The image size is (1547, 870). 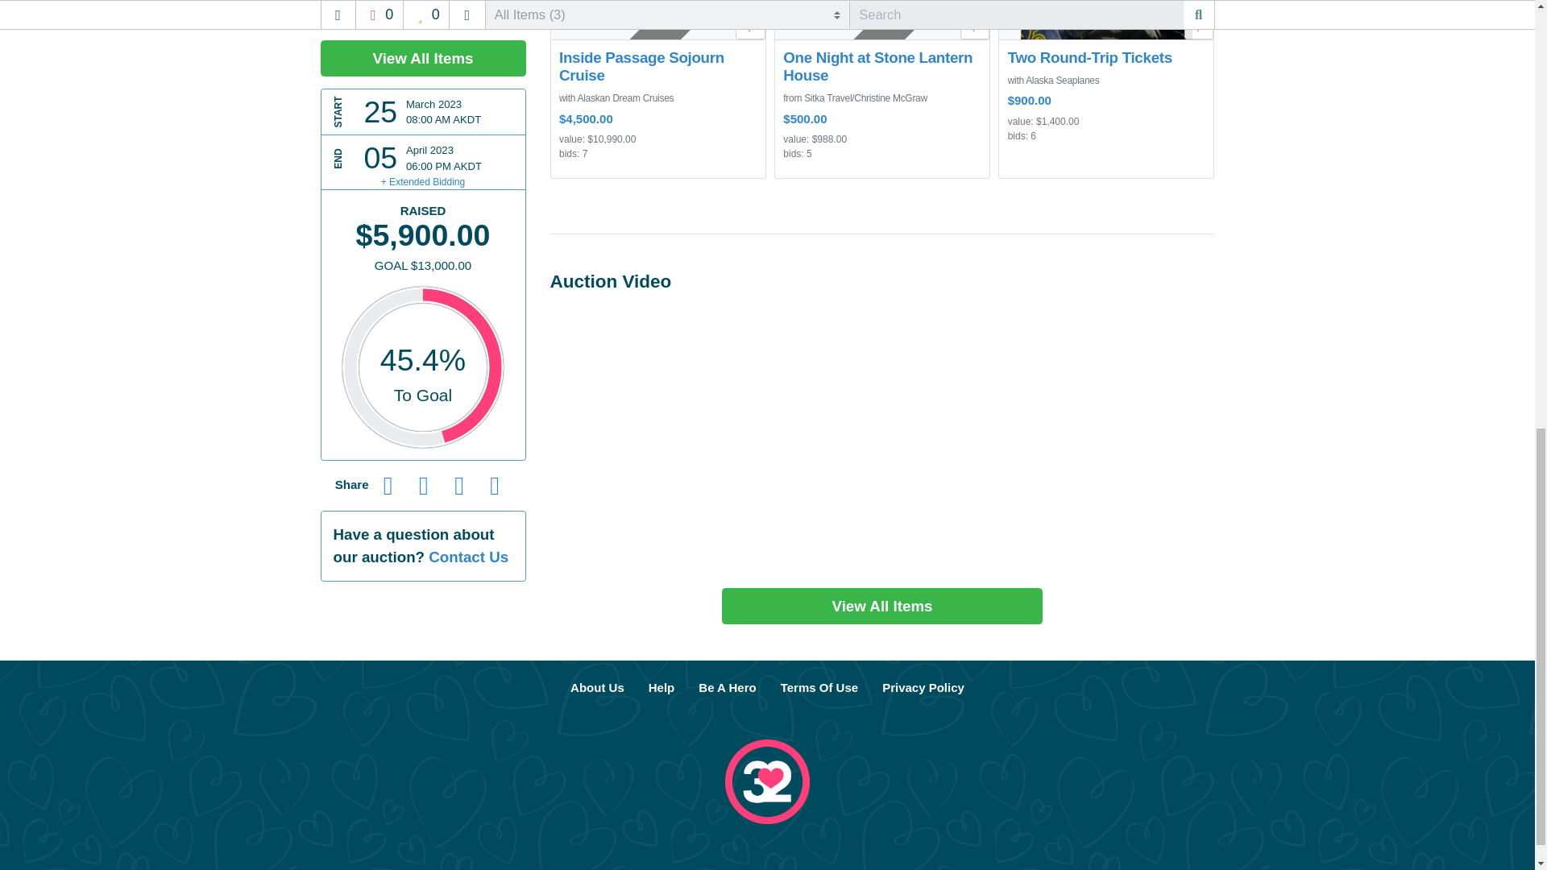 What do you see at coordinates (424, 102) in the screenshot?
I see `Share on Twitter` at bounding box center [424, 102].